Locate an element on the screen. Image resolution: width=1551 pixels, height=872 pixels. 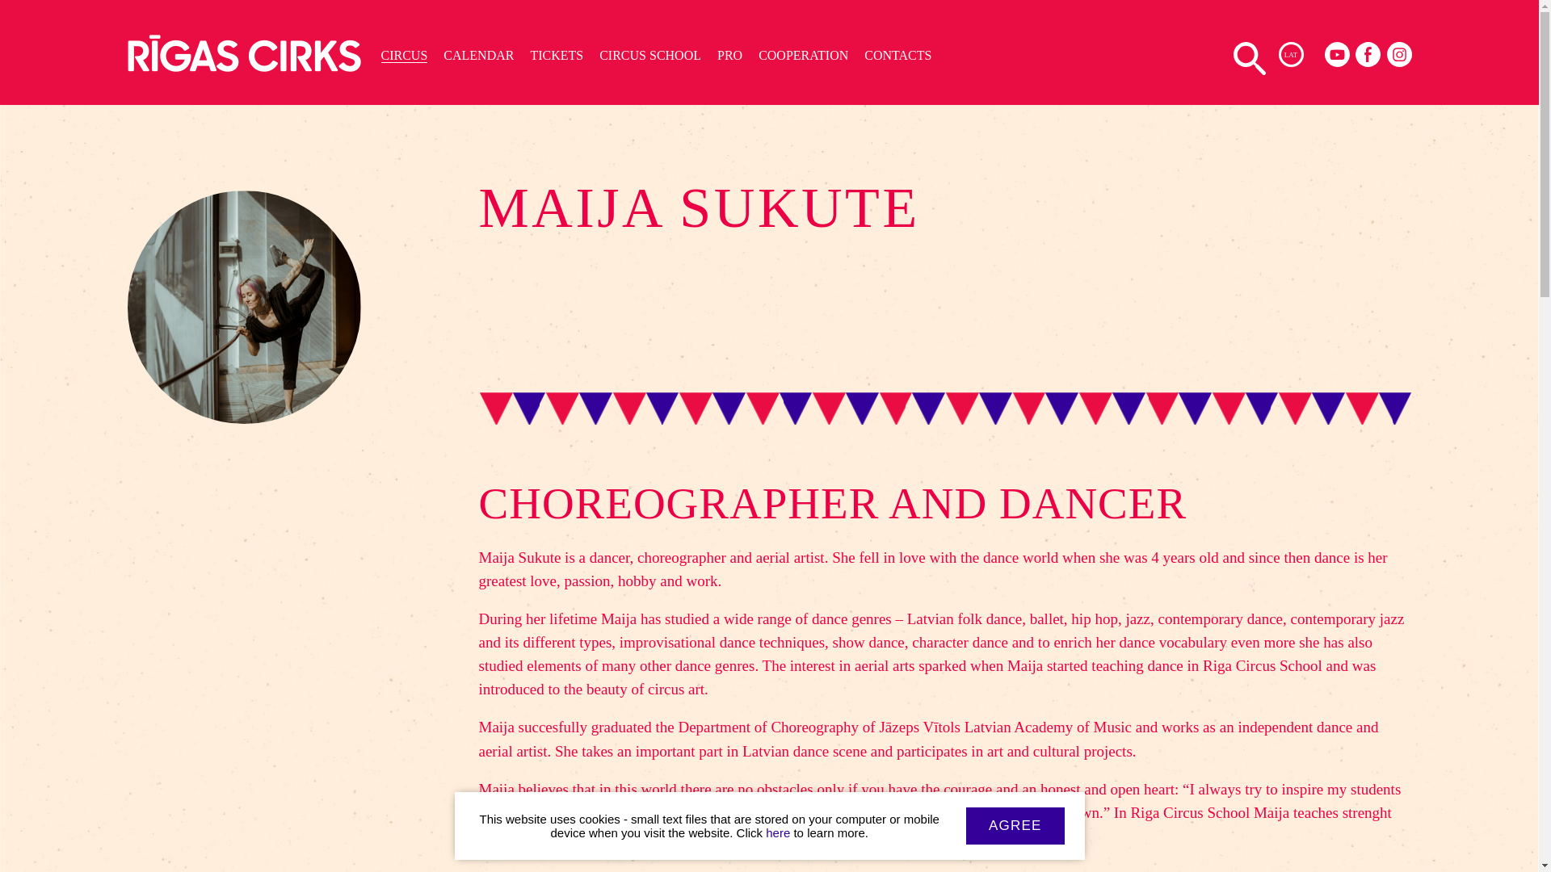
COOPERATION is located at coordinates (803, 55).